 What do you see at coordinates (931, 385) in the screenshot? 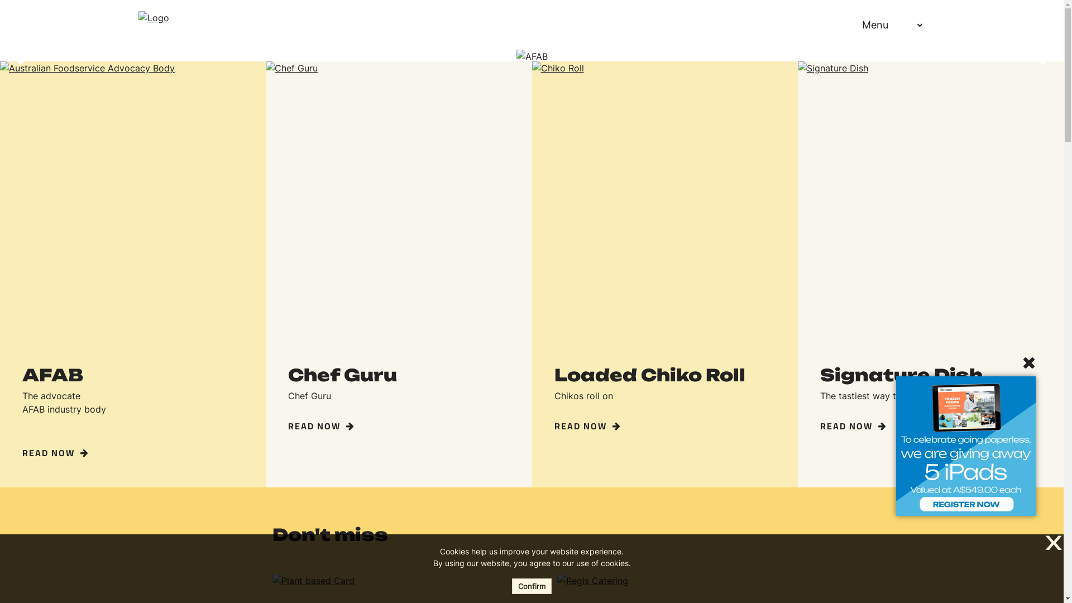
I see `Signature Dish
The tastiest way to establish your brand ` at bounding box center [931, 385].